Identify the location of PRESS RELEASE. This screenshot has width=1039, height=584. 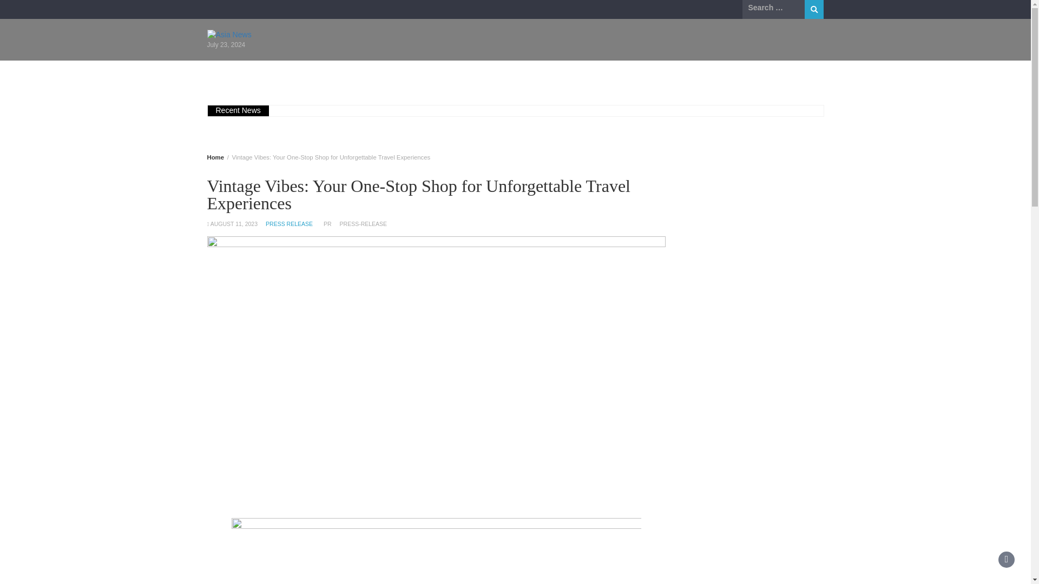
(289, 224).